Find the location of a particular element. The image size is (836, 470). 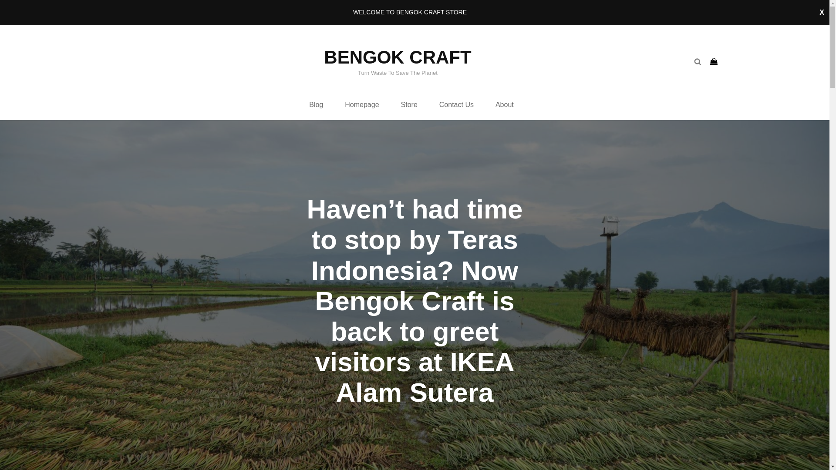

Homepage is located at coordinates (361, 105).